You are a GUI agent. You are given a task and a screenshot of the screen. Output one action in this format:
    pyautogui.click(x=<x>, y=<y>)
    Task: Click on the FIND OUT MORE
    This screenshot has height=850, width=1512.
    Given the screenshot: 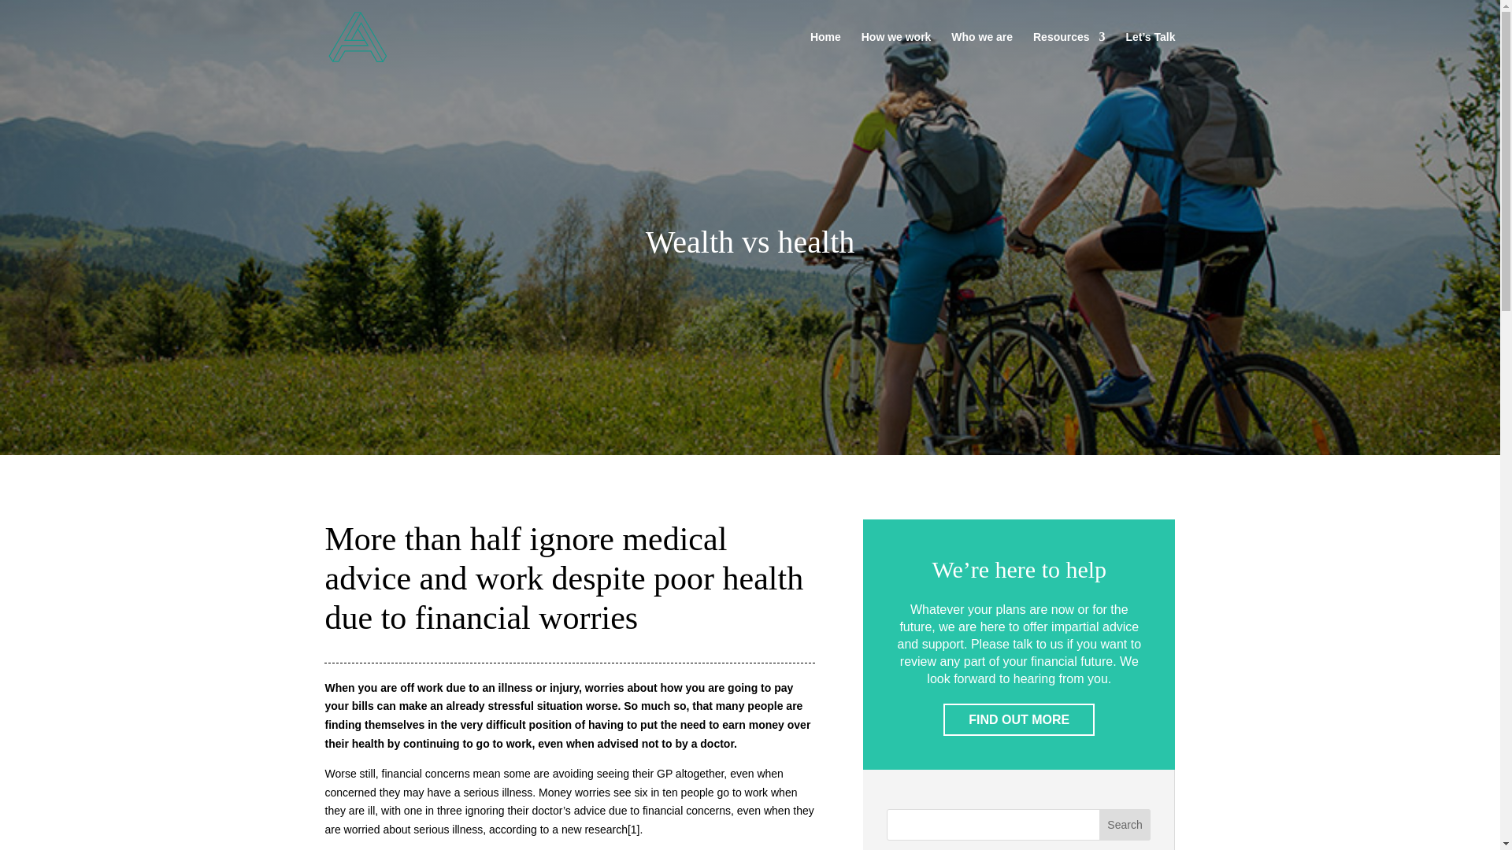 What is the action you would take?
    pyautogui.click(x=1019, y=719)
    